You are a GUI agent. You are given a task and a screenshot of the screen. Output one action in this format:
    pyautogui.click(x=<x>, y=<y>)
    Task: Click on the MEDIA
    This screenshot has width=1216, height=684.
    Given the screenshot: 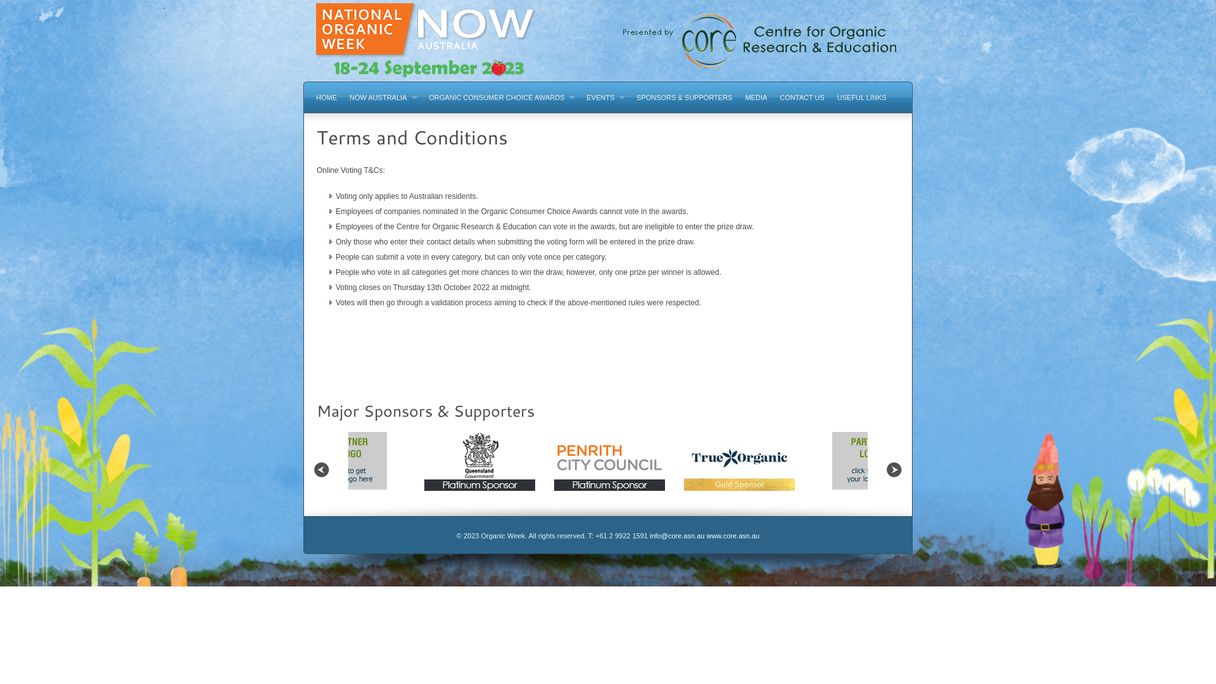 What is the action you would take?
    pyautogui.click(x=756, y=98)
    